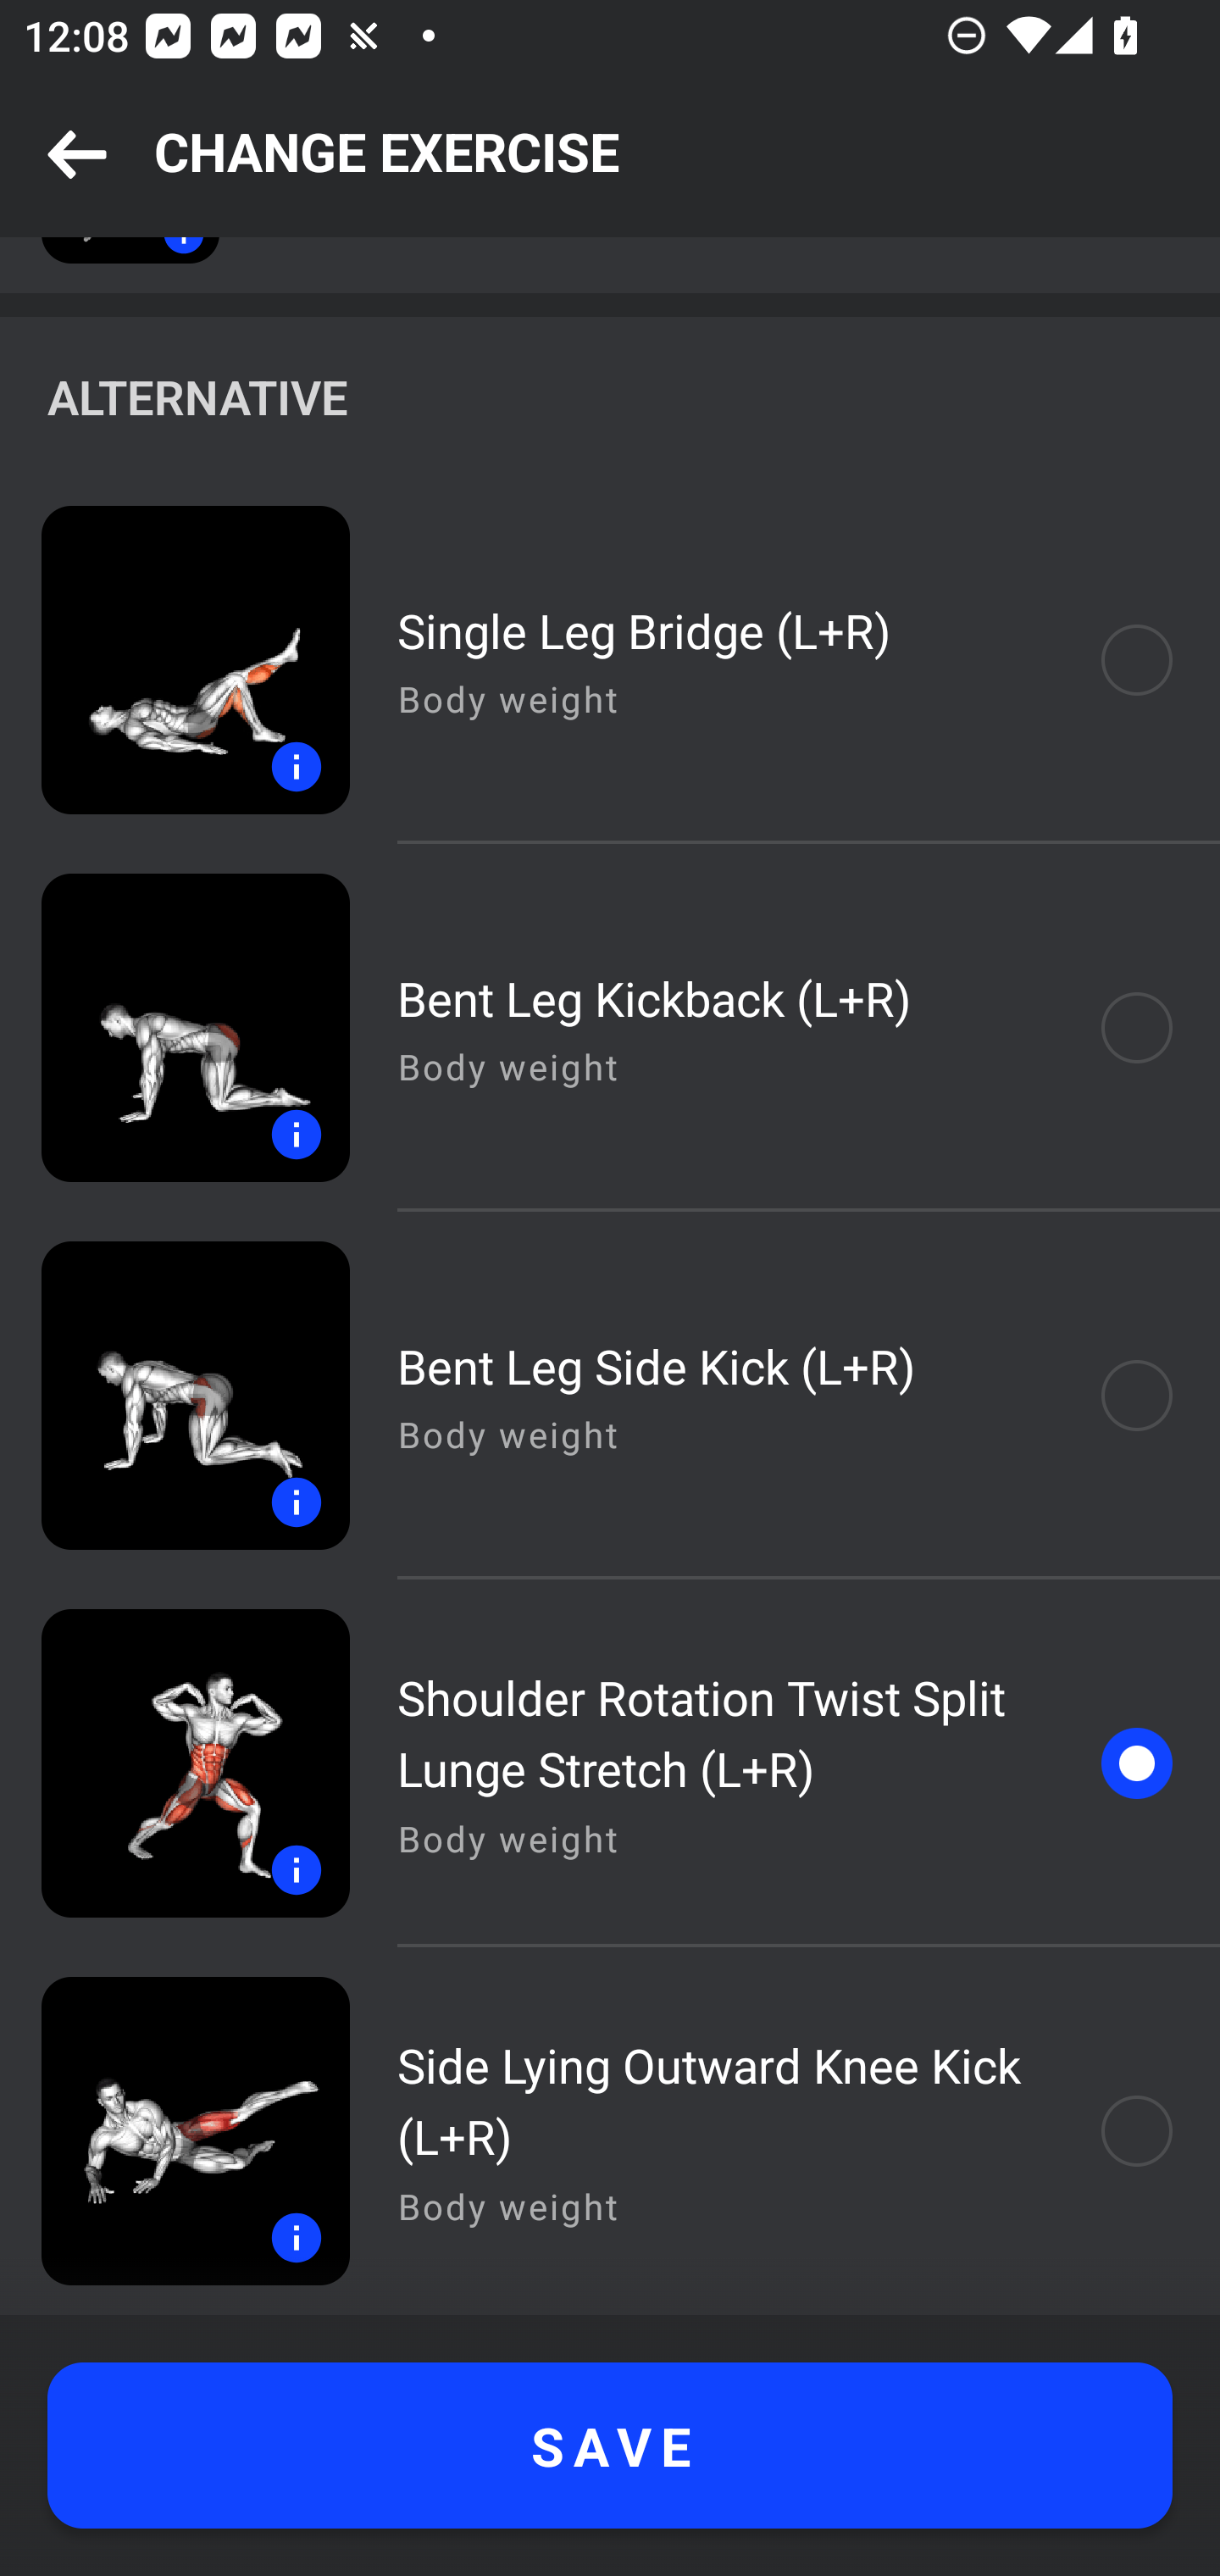  I want to click on details Bent Leg Kickback (L+R) Body weight, so click(610, 1027).